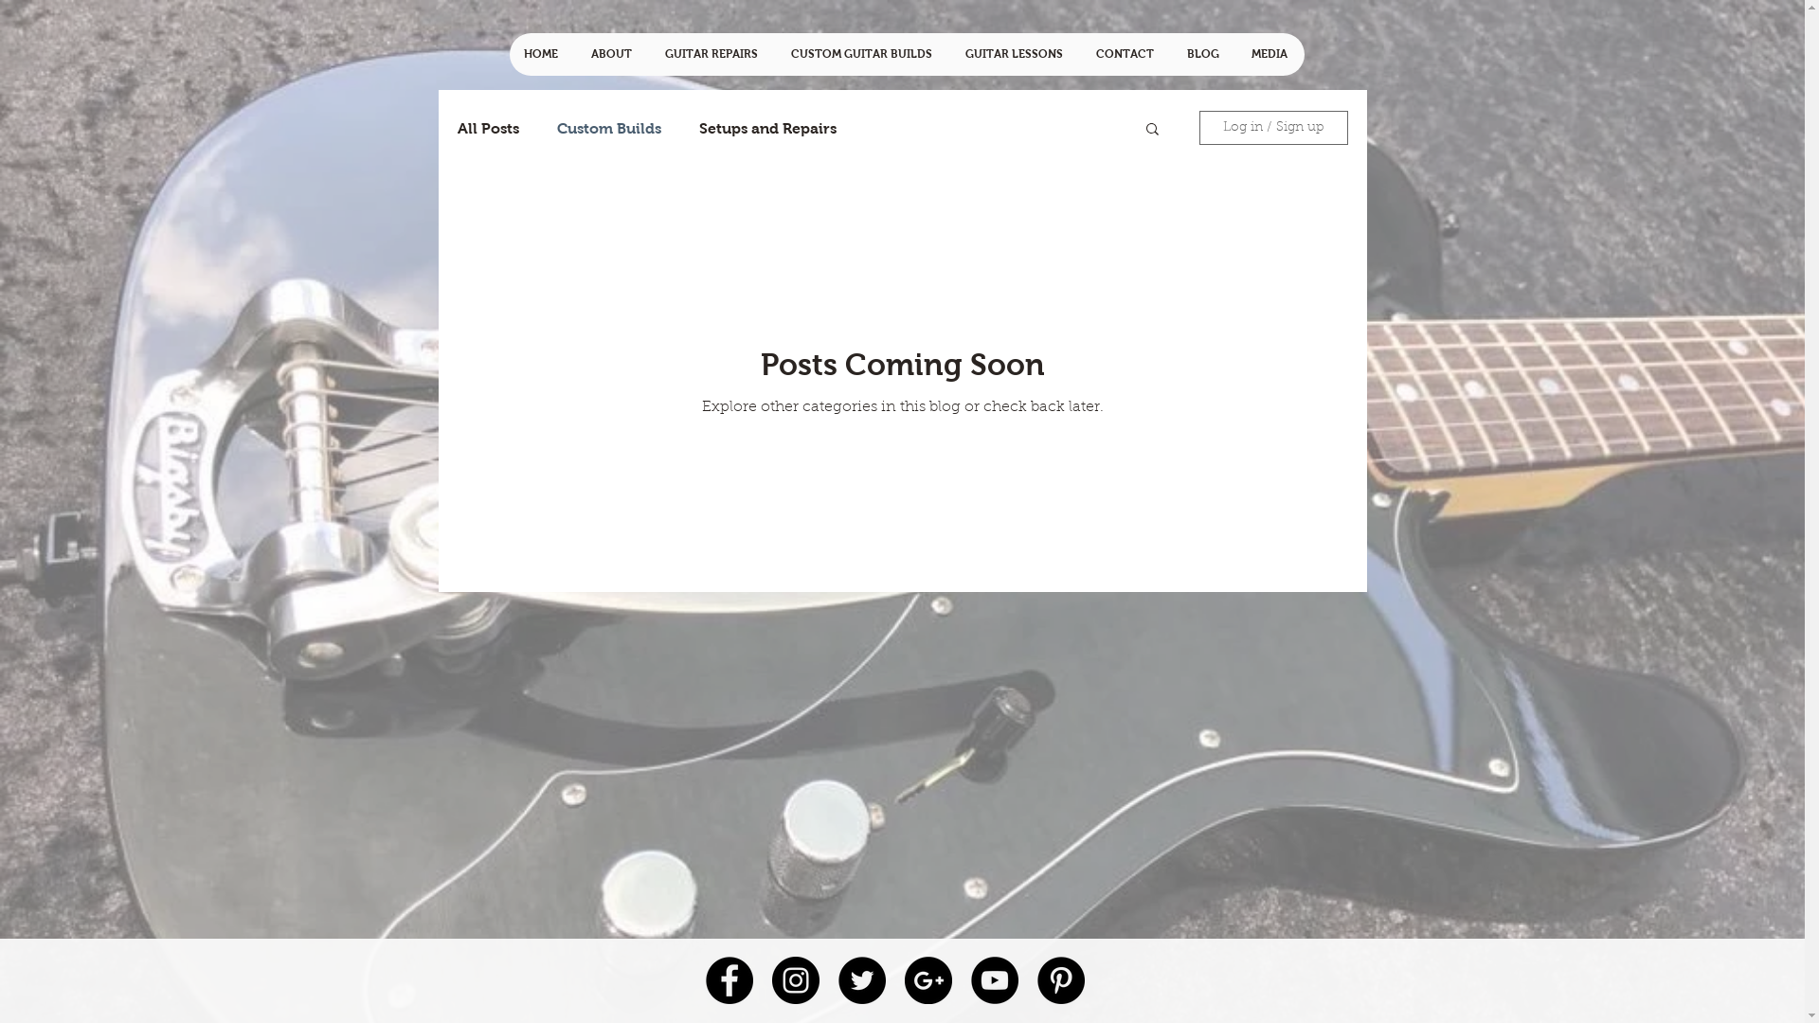  Describe the element at coordinates (1204, 55) in the screenshot. I see `BLOG` at that location.